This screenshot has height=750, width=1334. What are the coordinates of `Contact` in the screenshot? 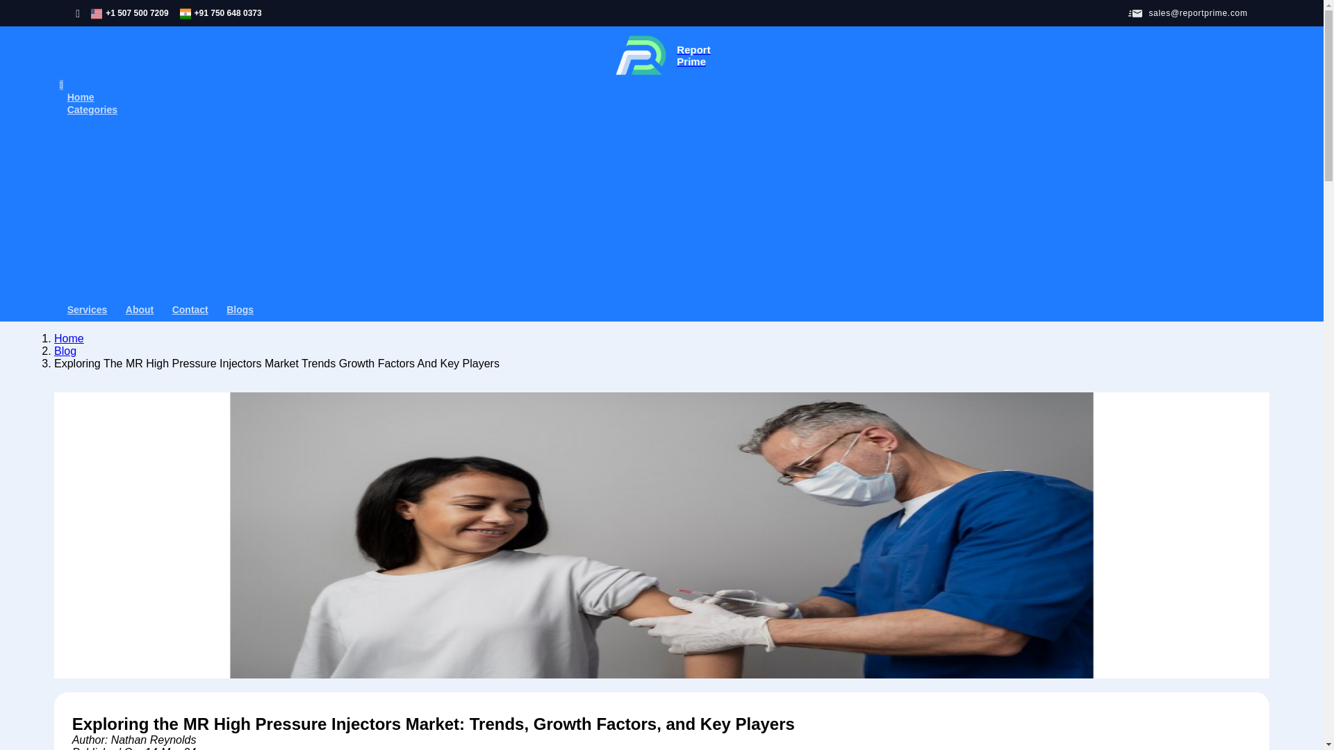 It's located at (190, 310).